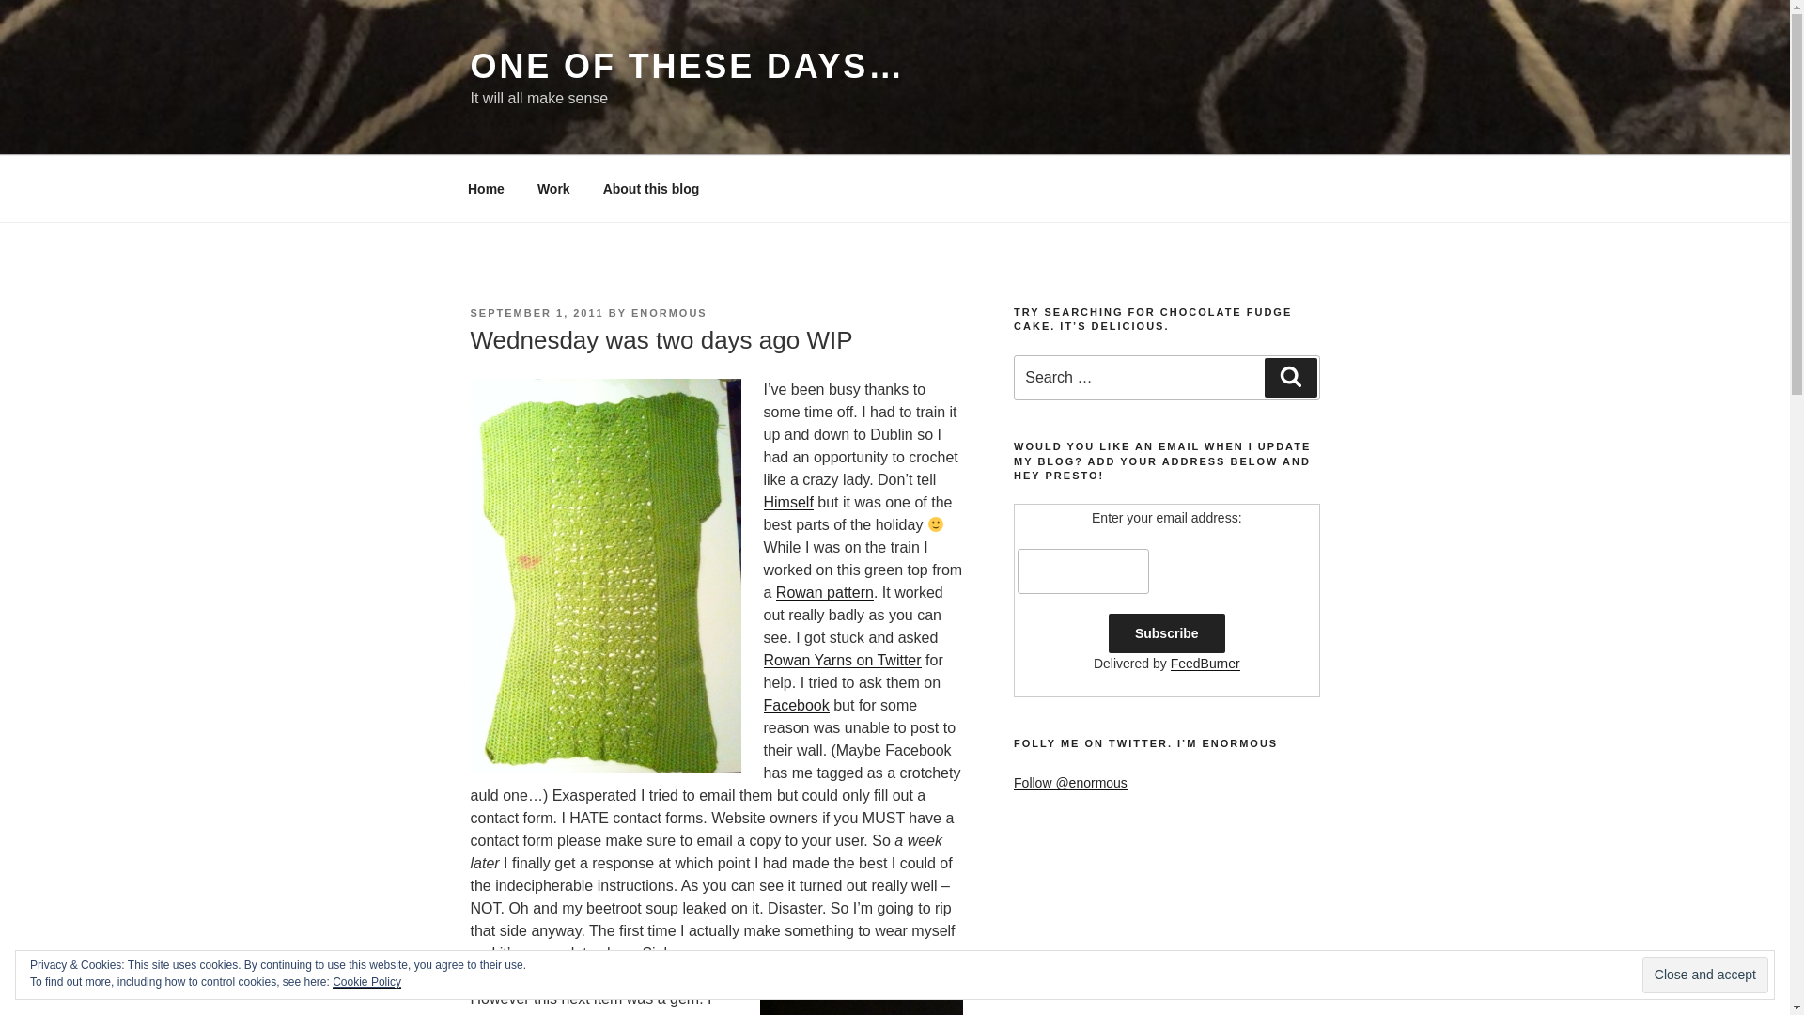 This screenshot has width=1804, height=1015. What do you see at coordinates (1205, 663) in the screenshot?
I see `FeedBurner` at bounding box center [1205, 663].